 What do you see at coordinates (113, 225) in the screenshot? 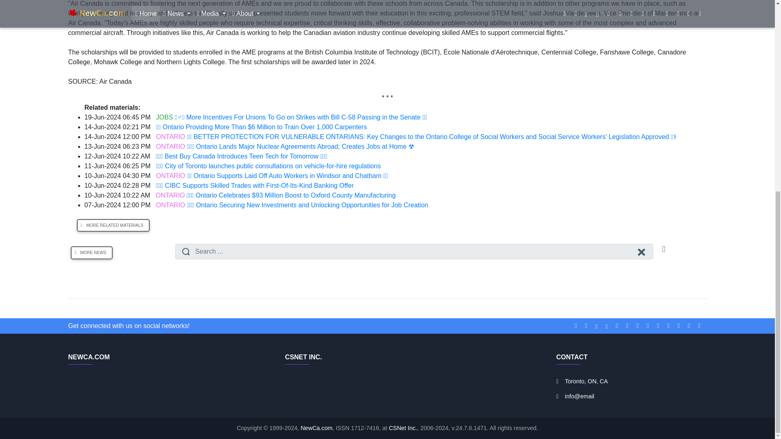
I see ` More Related Materials ` at bounding box center [113, 225].